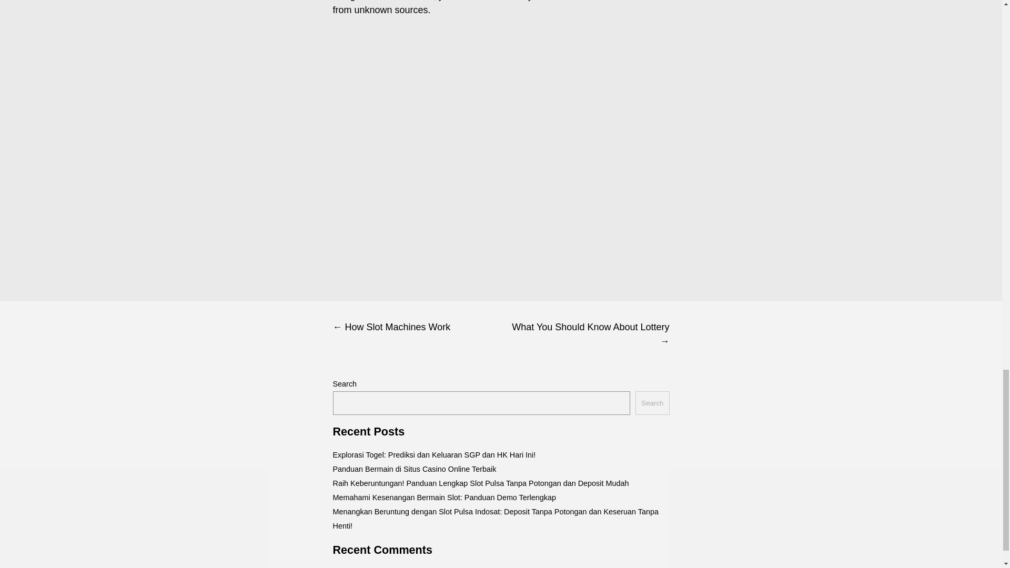  What do you see at coordinates (585, 334) in the screenshot?
I see `What You Should Know About Lottery` at bounding box center [585, 334].